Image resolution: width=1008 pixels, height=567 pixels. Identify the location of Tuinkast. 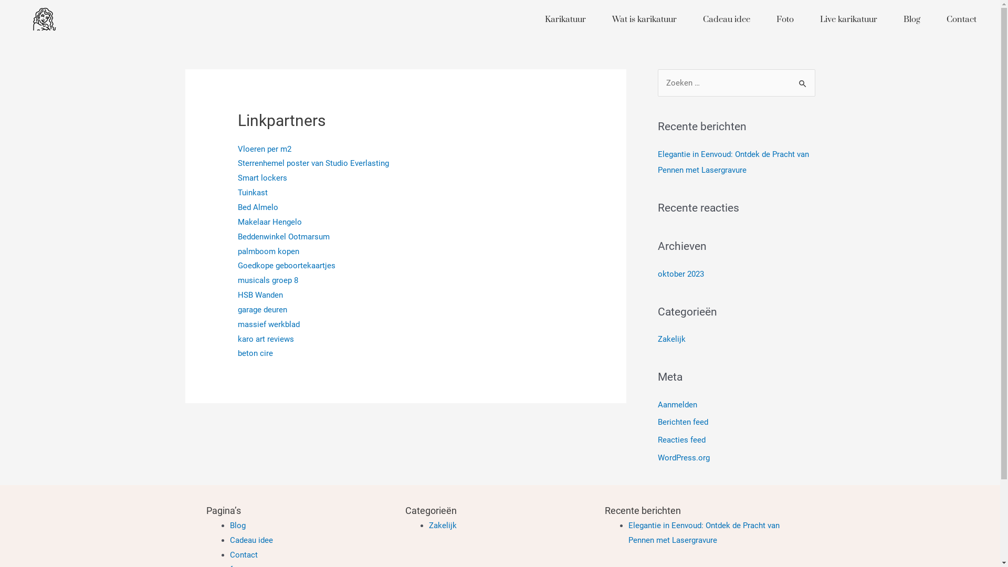
(253, 193).